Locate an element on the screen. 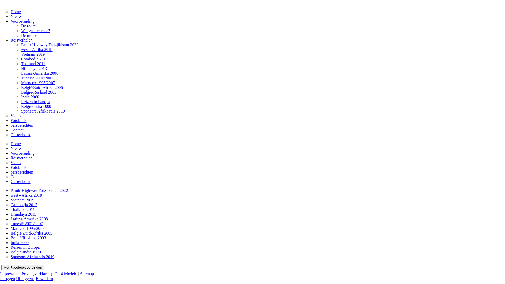 The image size is (505, 284). De motor is located at coordinates (29, 35).